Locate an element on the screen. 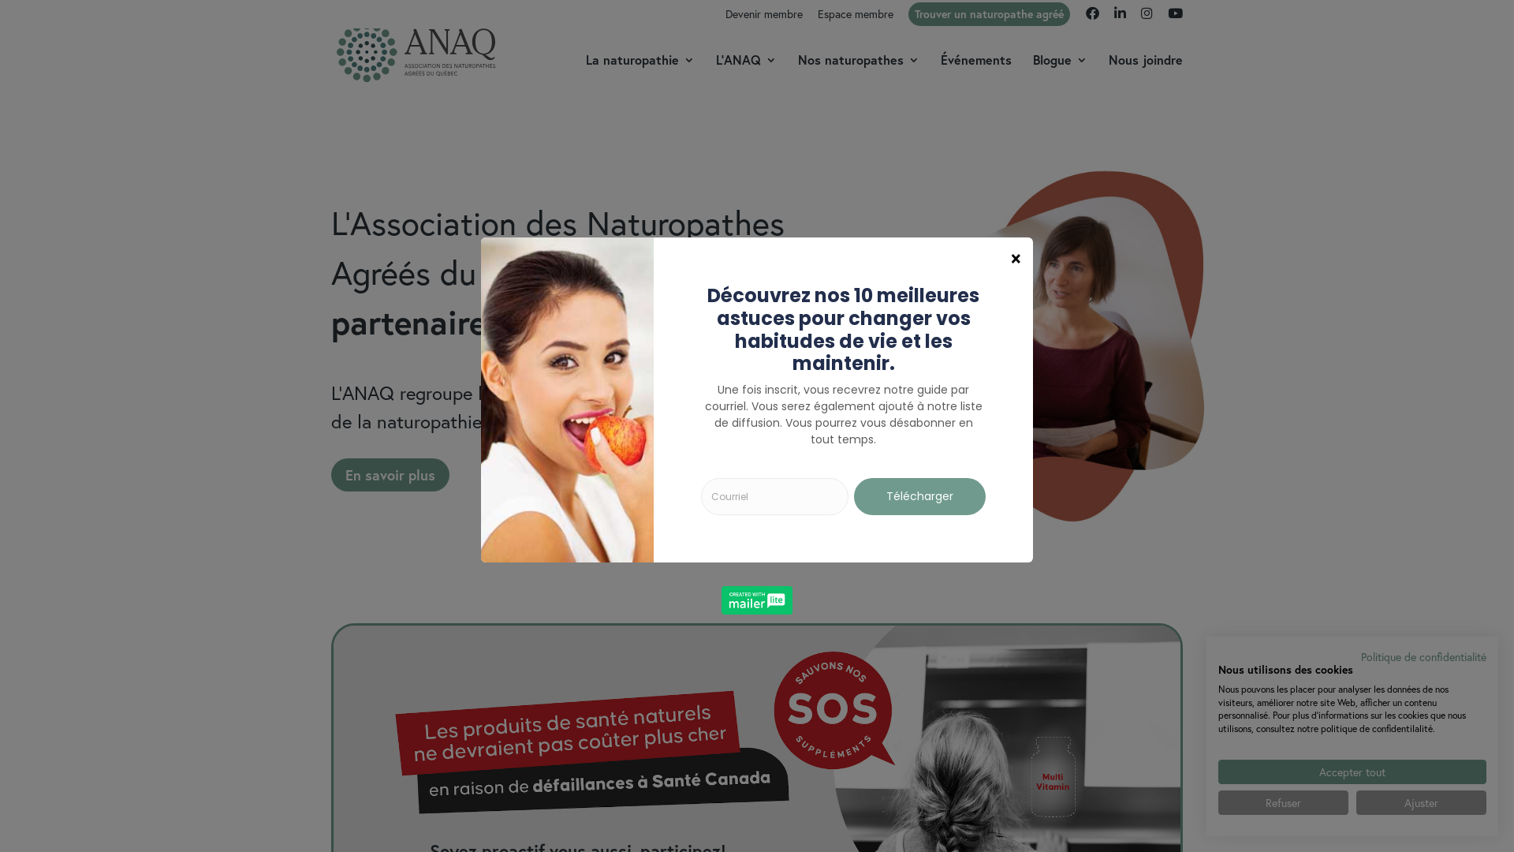  LinkedIn is located at coordinates (1120, 17).